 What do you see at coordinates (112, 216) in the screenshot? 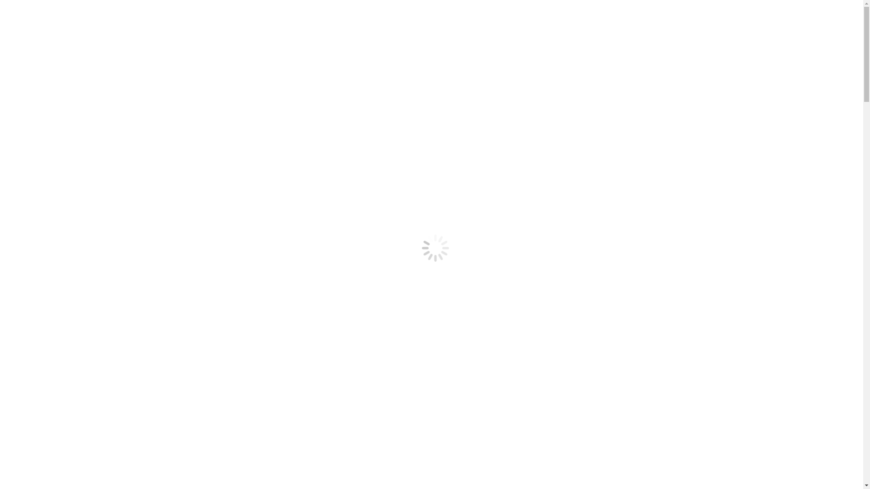
I see `Connecting young people with nature` at bounding box center [112, 216].